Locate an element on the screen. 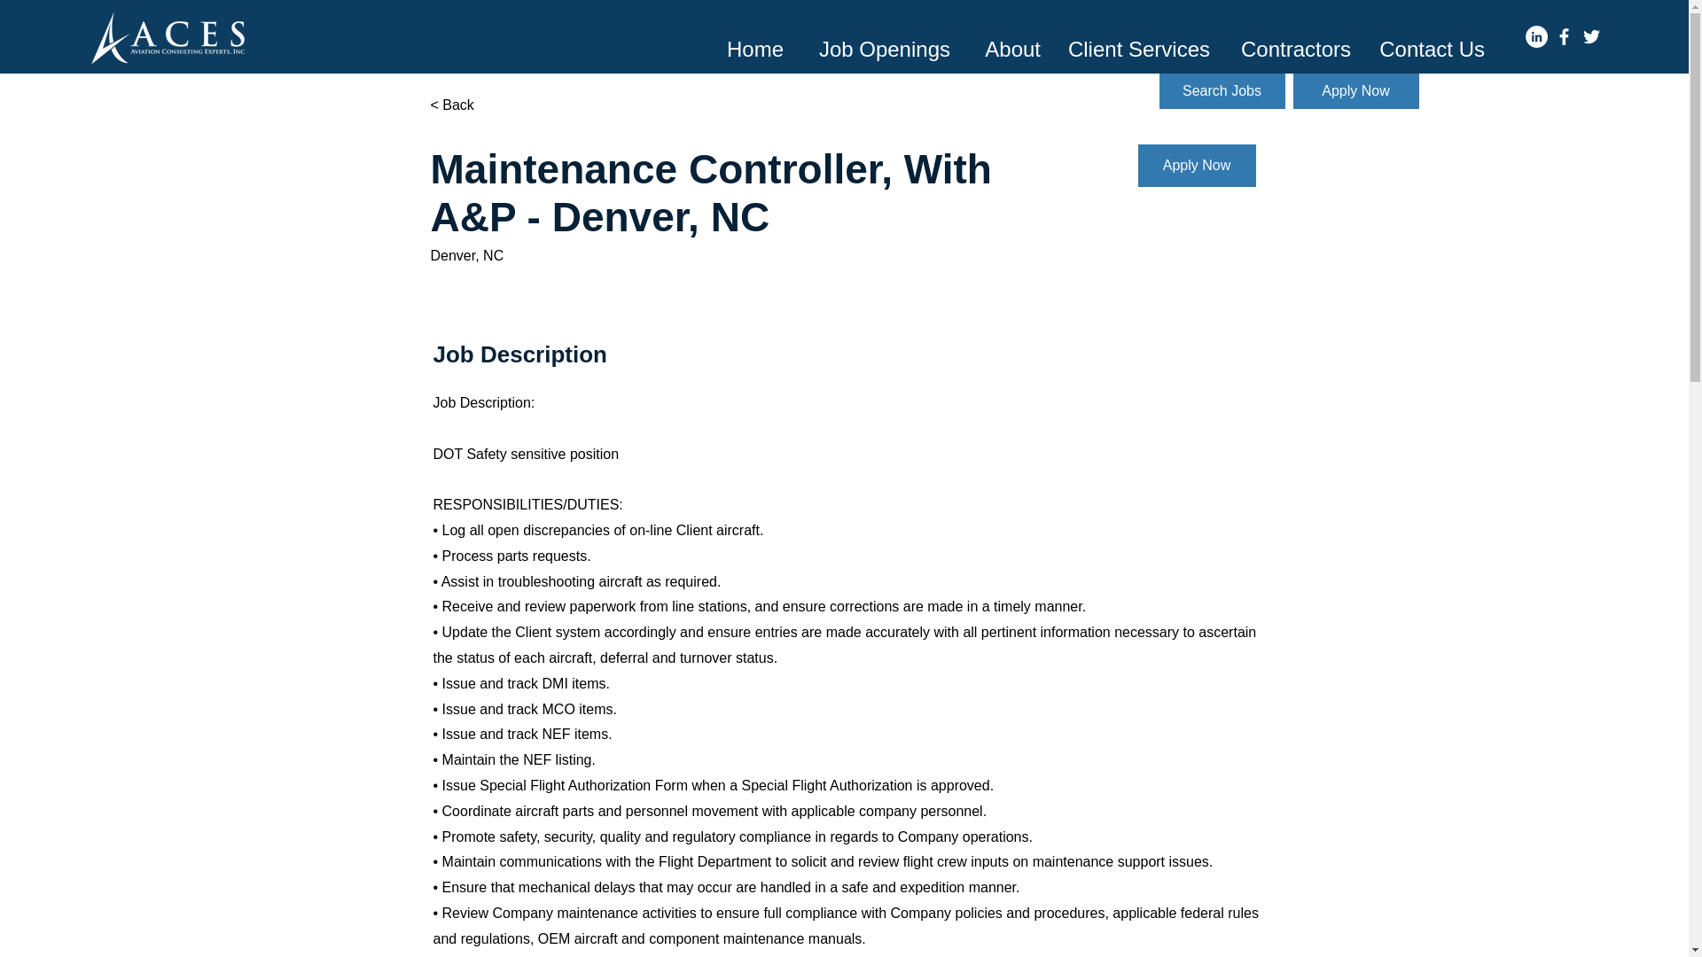  Client Services is located at coordinates (1138, 41).